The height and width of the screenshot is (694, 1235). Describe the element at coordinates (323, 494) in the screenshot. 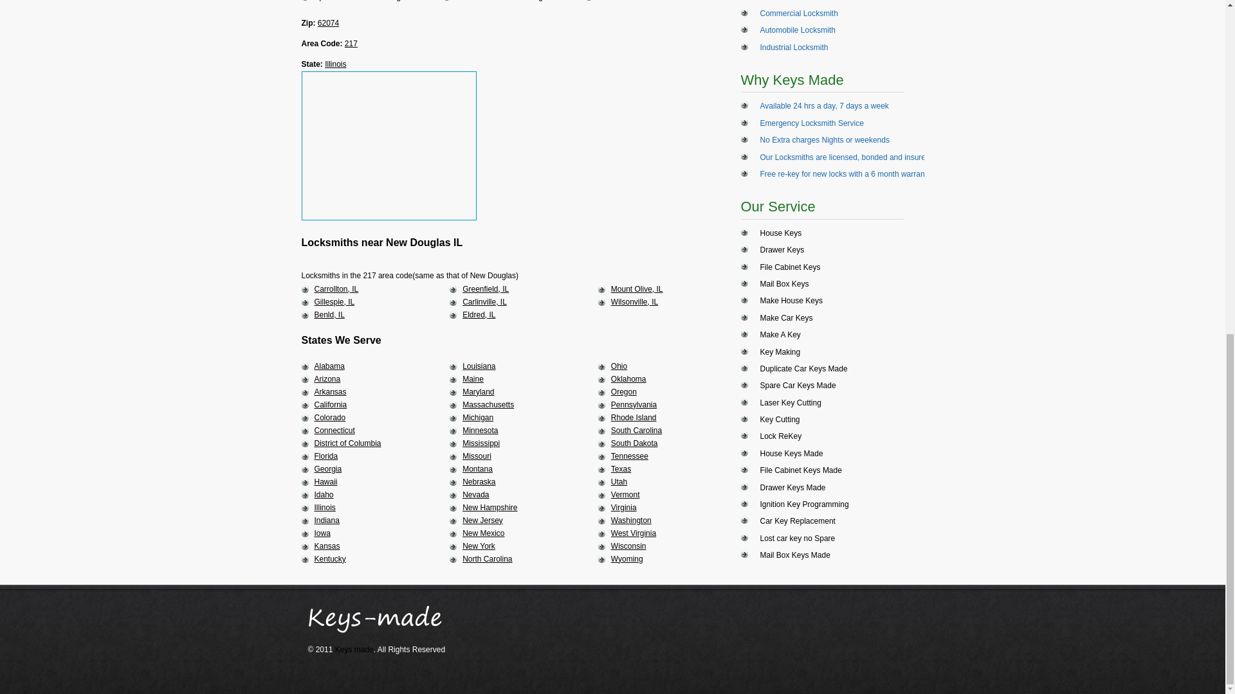

I see `Idaho` at that location.